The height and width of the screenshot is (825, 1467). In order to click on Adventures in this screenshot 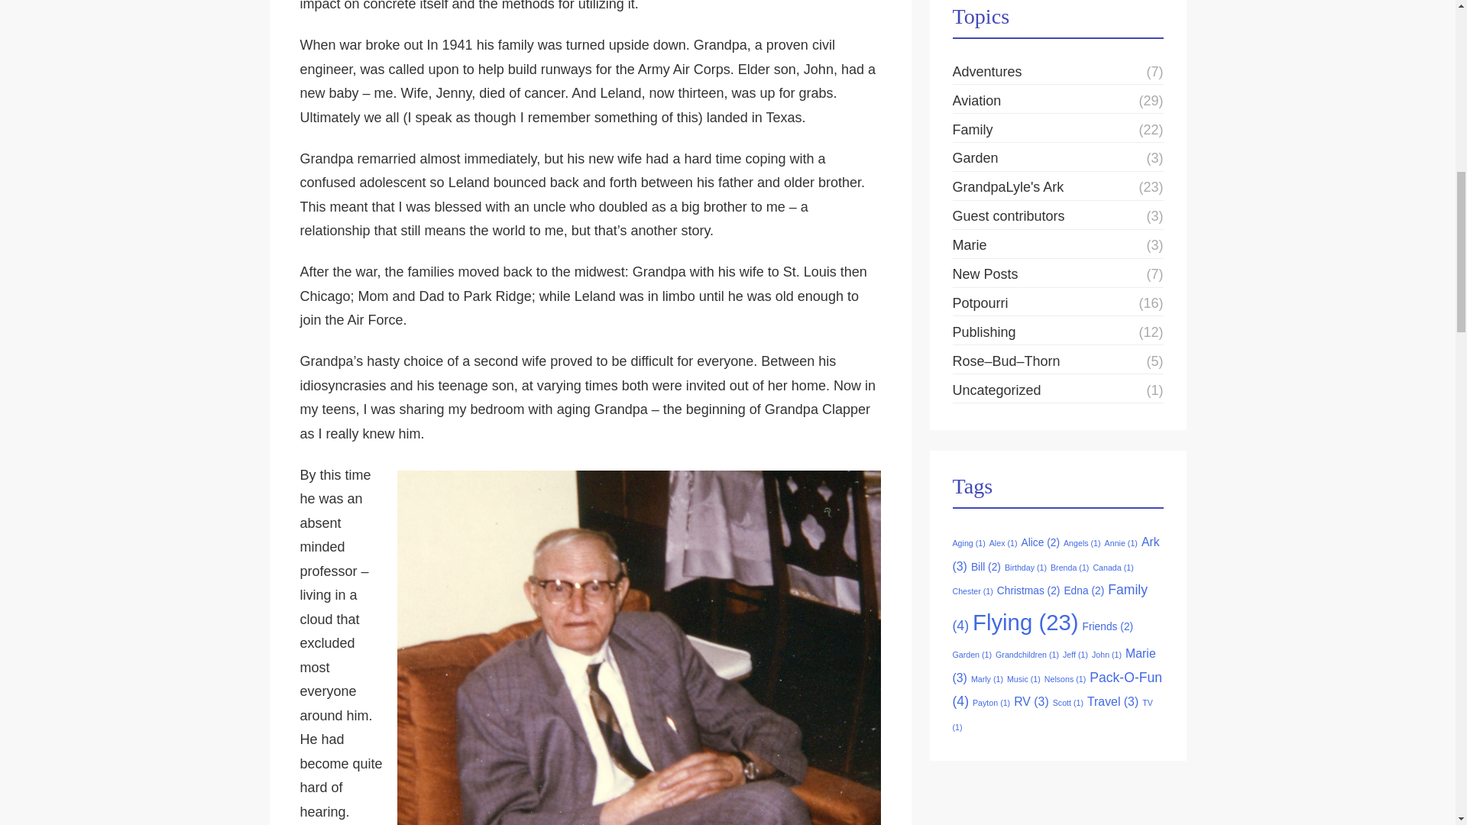, I will do `click(986, 72)`.